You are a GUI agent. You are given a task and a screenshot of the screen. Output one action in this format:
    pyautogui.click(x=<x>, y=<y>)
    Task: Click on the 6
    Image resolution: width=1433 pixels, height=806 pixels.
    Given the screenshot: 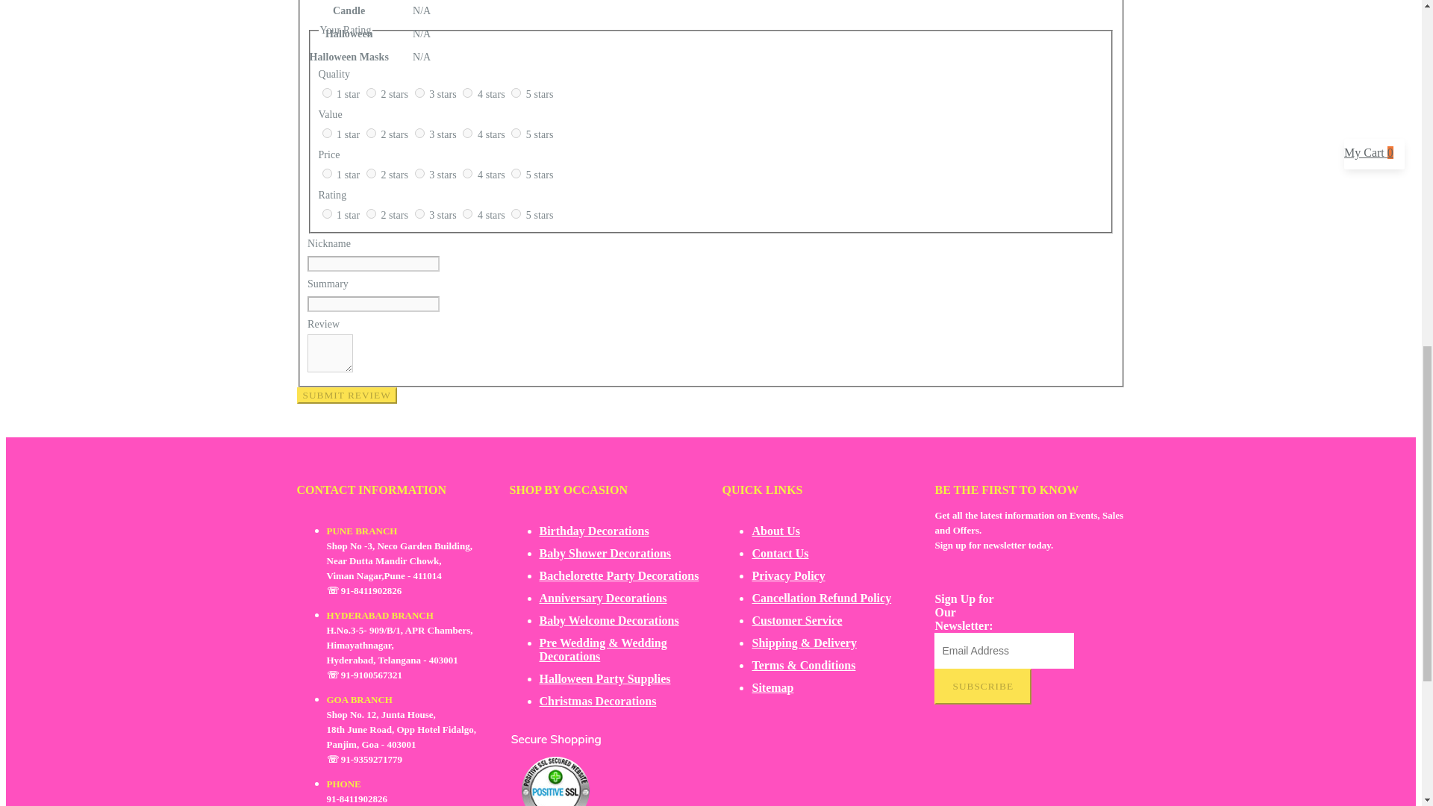 What is the action you would take?
    pyautogui.click(x=327, y=133)
    